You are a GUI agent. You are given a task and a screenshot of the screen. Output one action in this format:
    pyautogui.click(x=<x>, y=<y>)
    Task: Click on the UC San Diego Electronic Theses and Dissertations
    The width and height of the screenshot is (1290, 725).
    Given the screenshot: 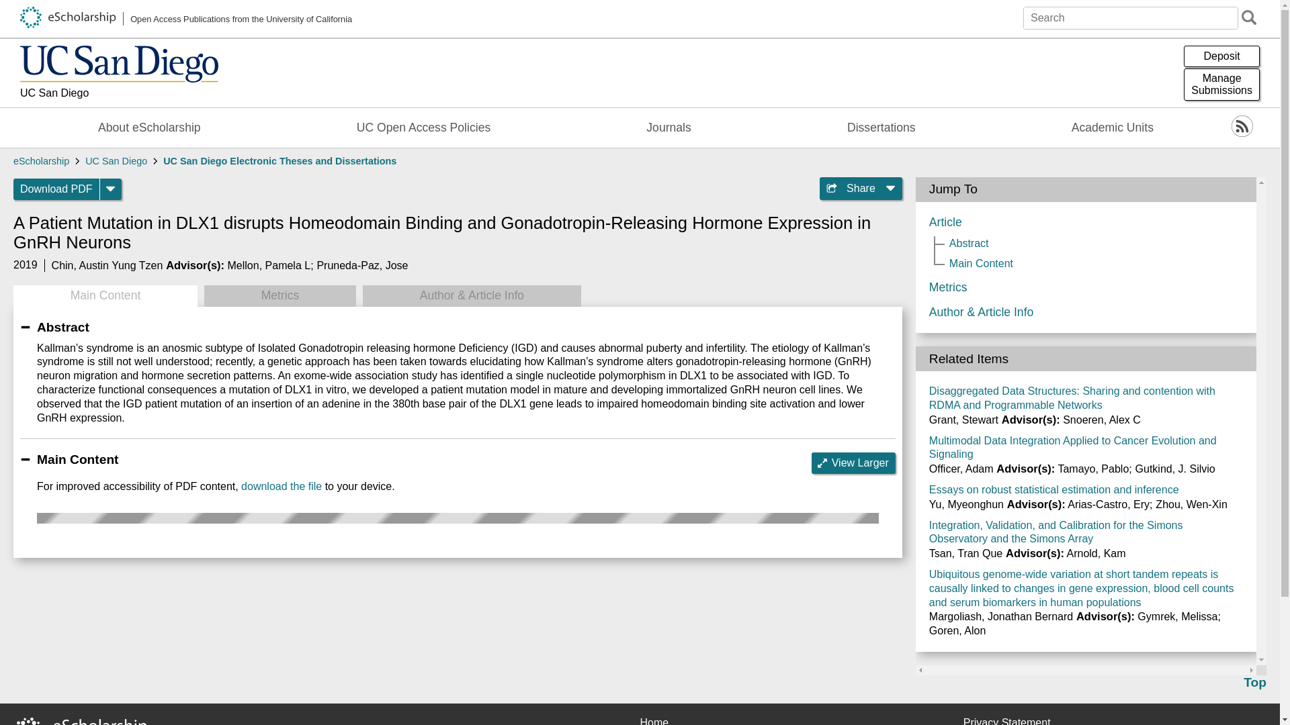 What is the action you would take?
    pyautogui.click(x=279, y=161)
    